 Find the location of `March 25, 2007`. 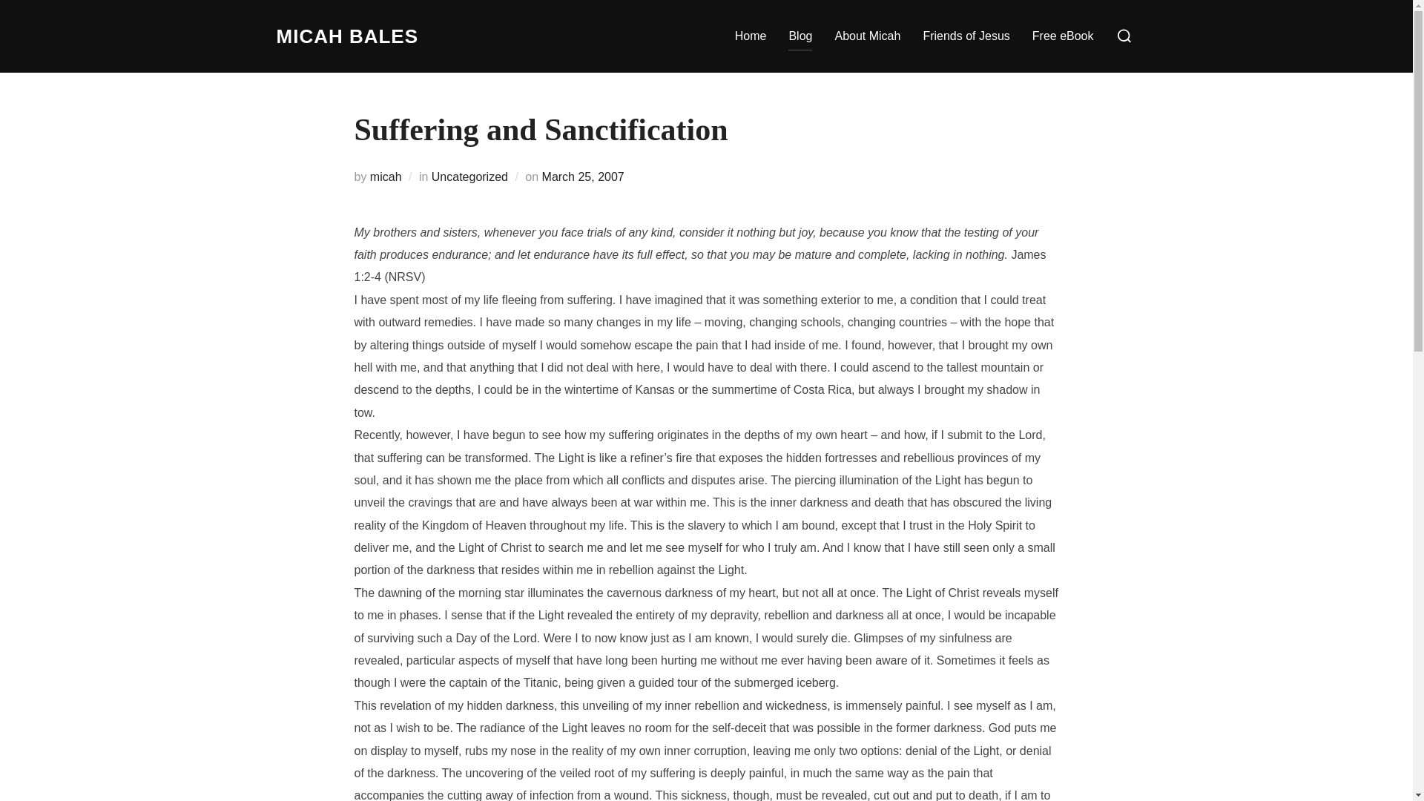

March 25, 2007 is located at coordinates (583, 177).